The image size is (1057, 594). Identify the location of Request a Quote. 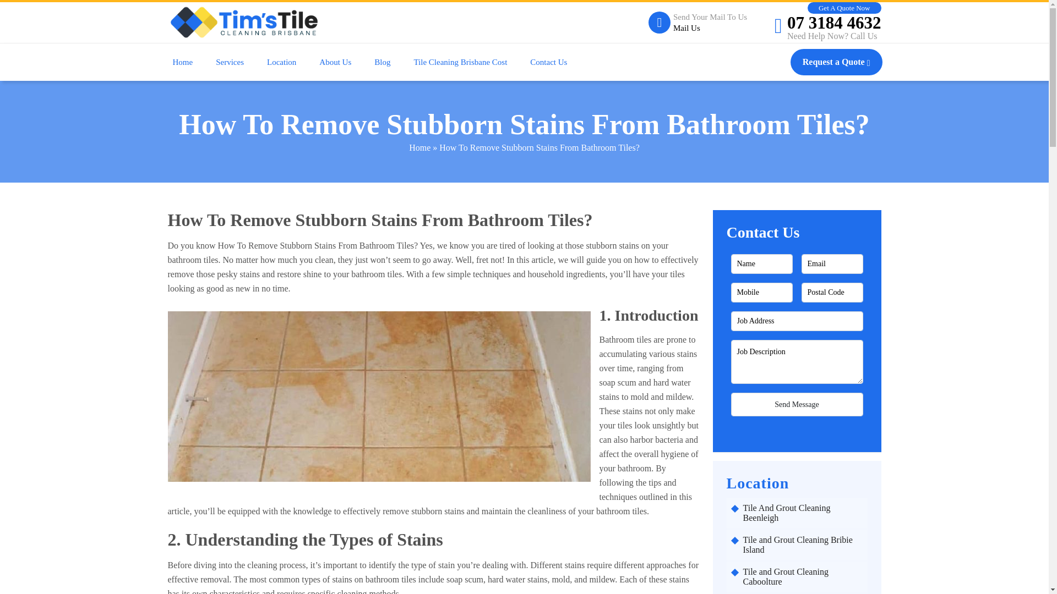
(837, 62).